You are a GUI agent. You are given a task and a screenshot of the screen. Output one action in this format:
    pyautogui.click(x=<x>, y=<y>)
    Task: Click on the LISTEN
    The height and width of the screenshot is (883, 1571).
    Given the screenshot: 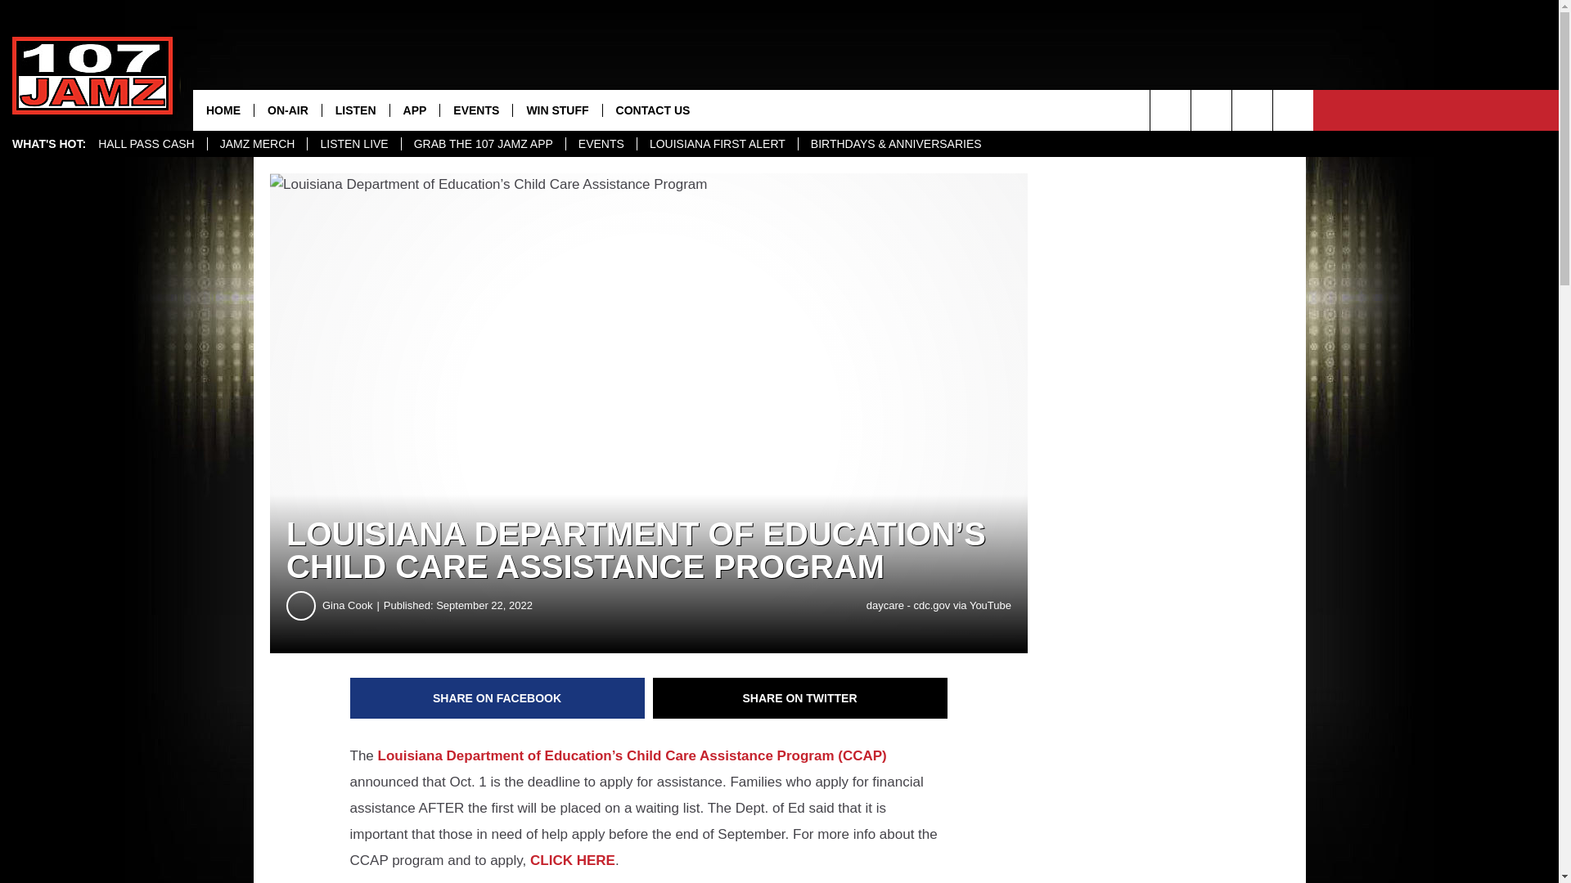 What is the action you would take?
    pyautogui.click(x=355, y=110)
    